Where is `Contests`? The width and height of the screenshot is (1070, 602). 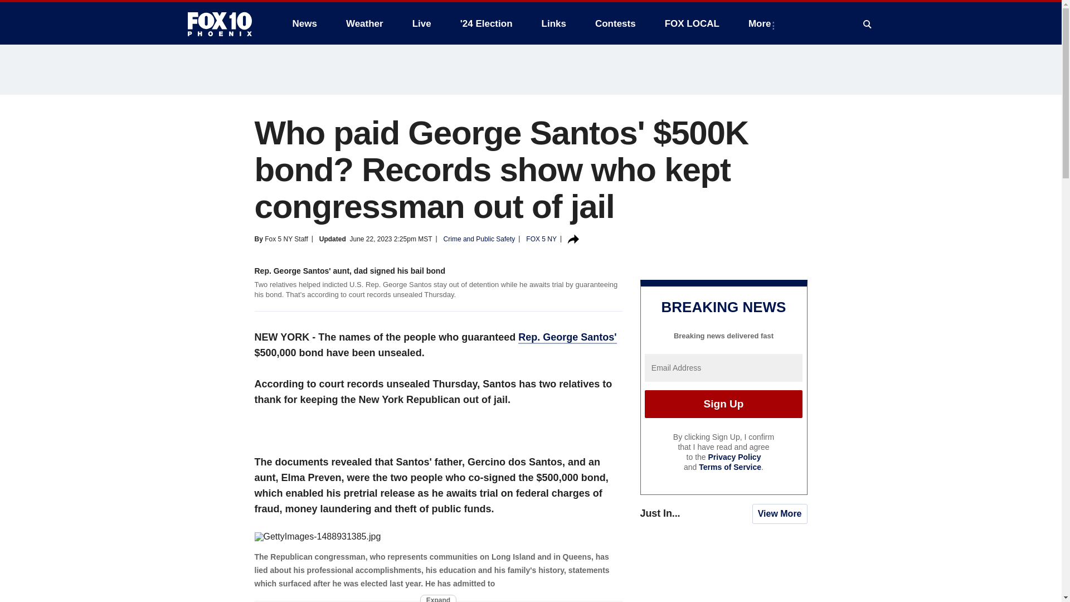
Contests is located at coordinates (615, 23).